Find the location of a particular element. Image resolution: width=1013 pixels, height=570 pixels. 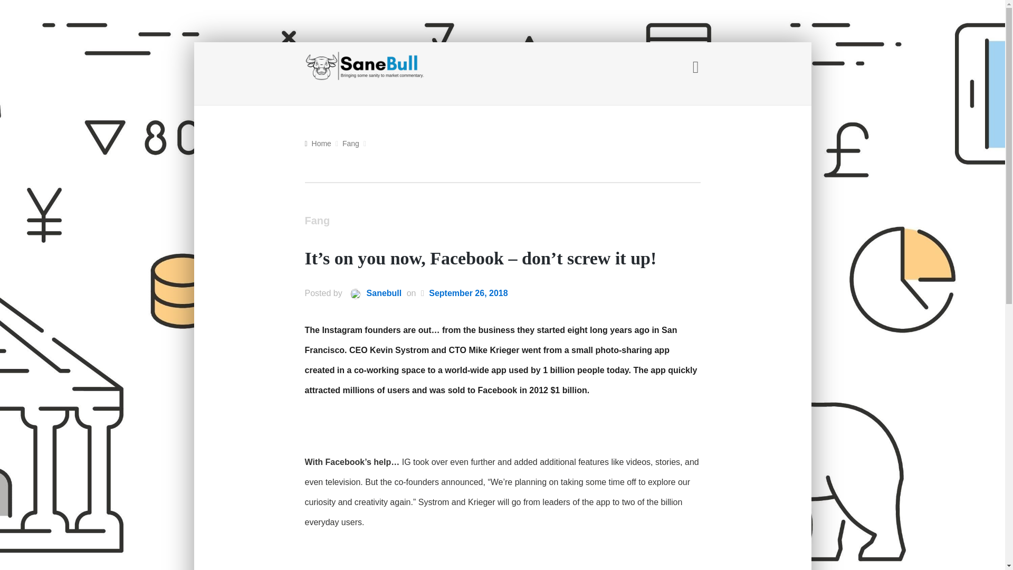

Fang is located at coordinates (350, 144).